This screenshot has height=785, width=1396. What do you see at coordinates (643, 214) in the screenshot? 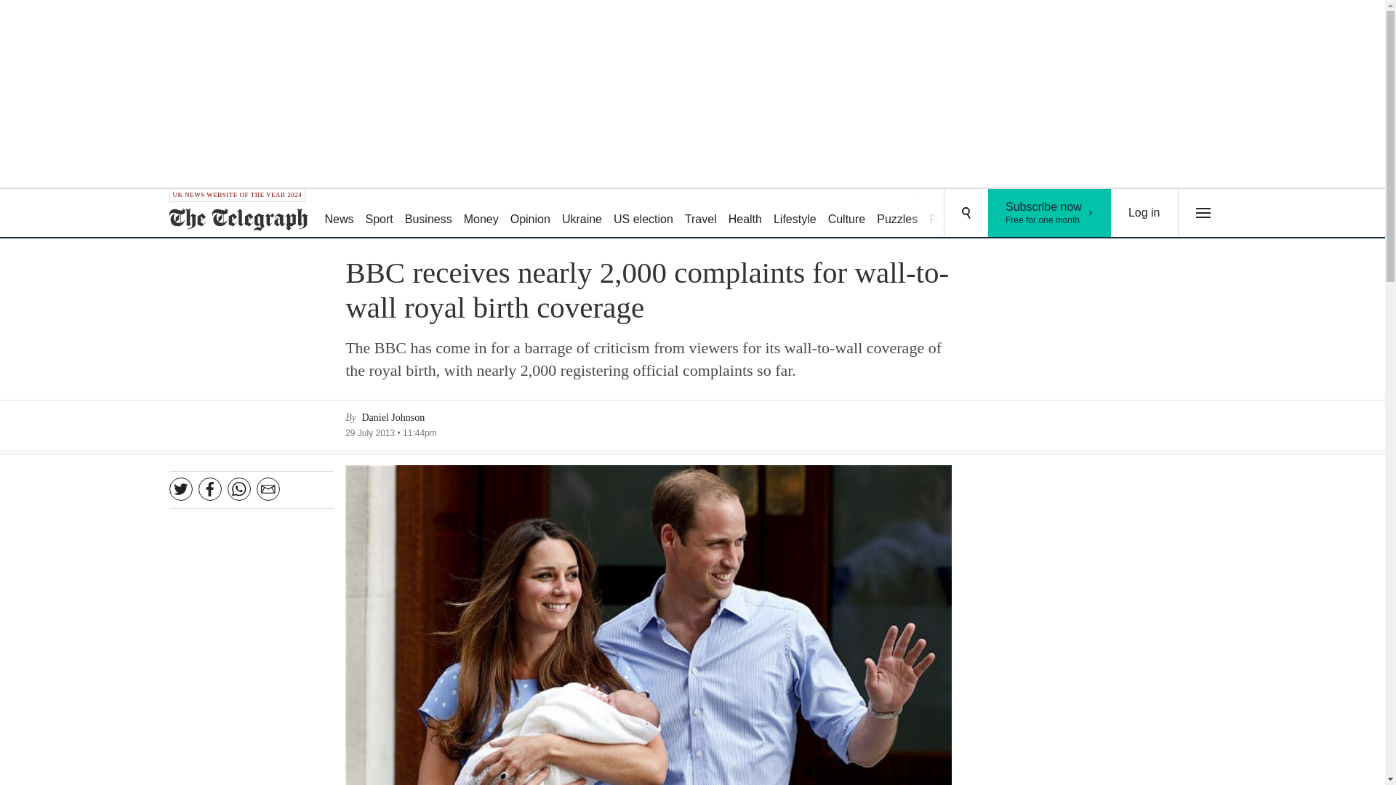
I see `US election` at bounding box center [643, 214].